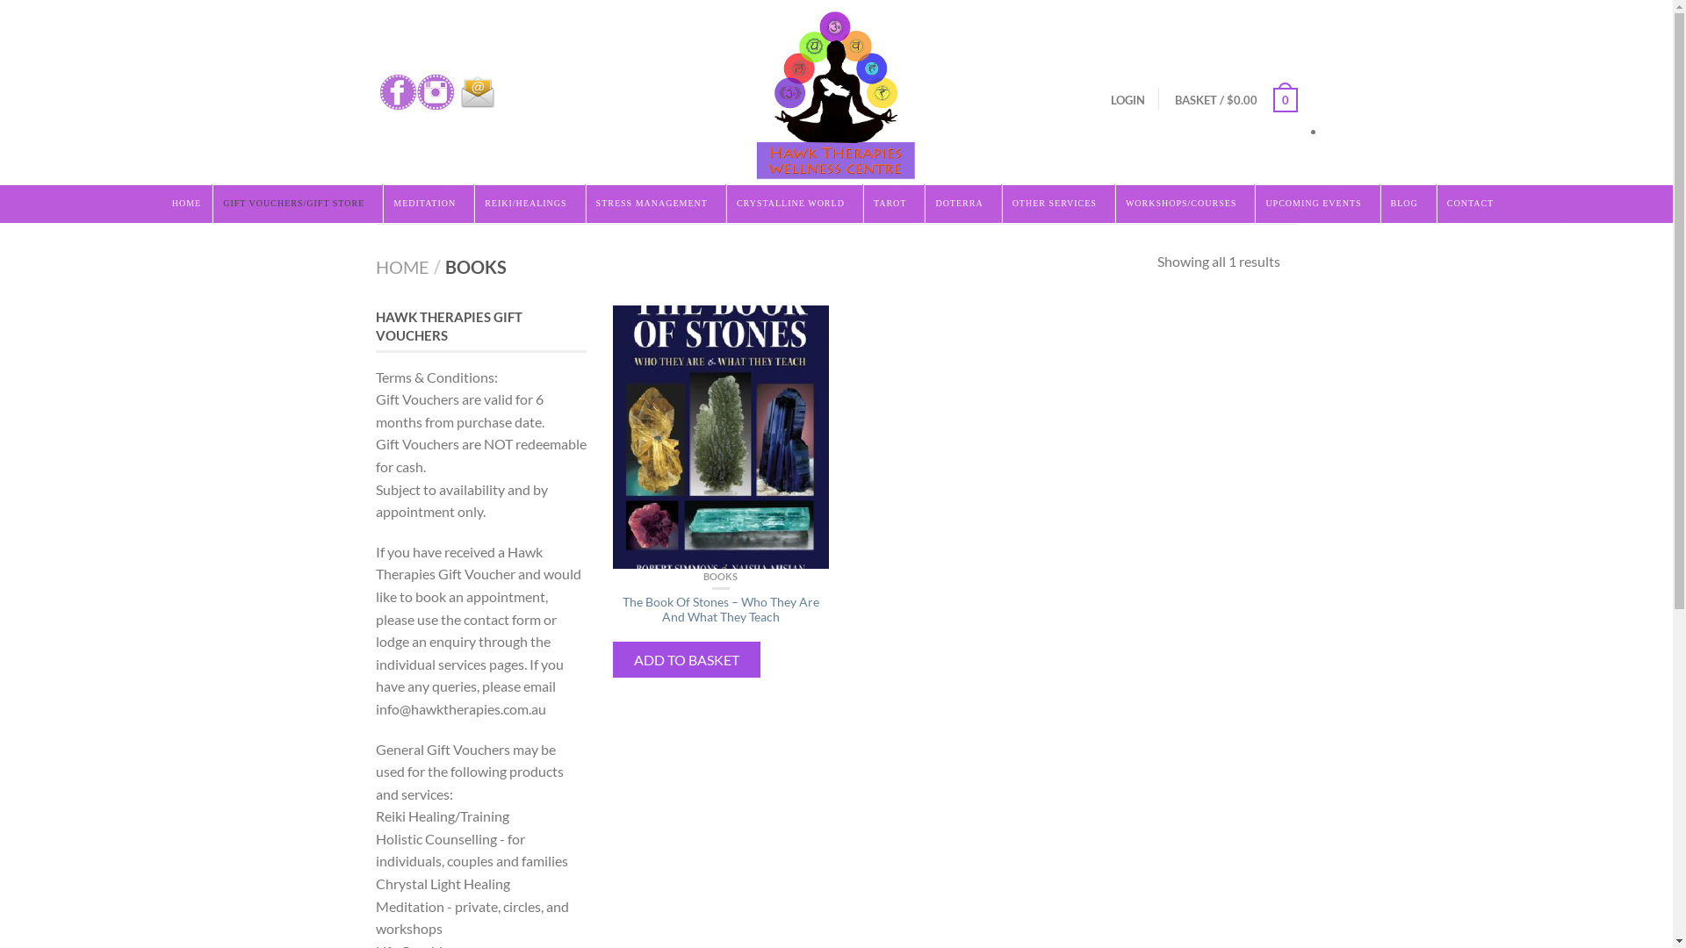  Describe the element at coordinates (720, 576) in the screenshot. I see `BOOKS` at that location.